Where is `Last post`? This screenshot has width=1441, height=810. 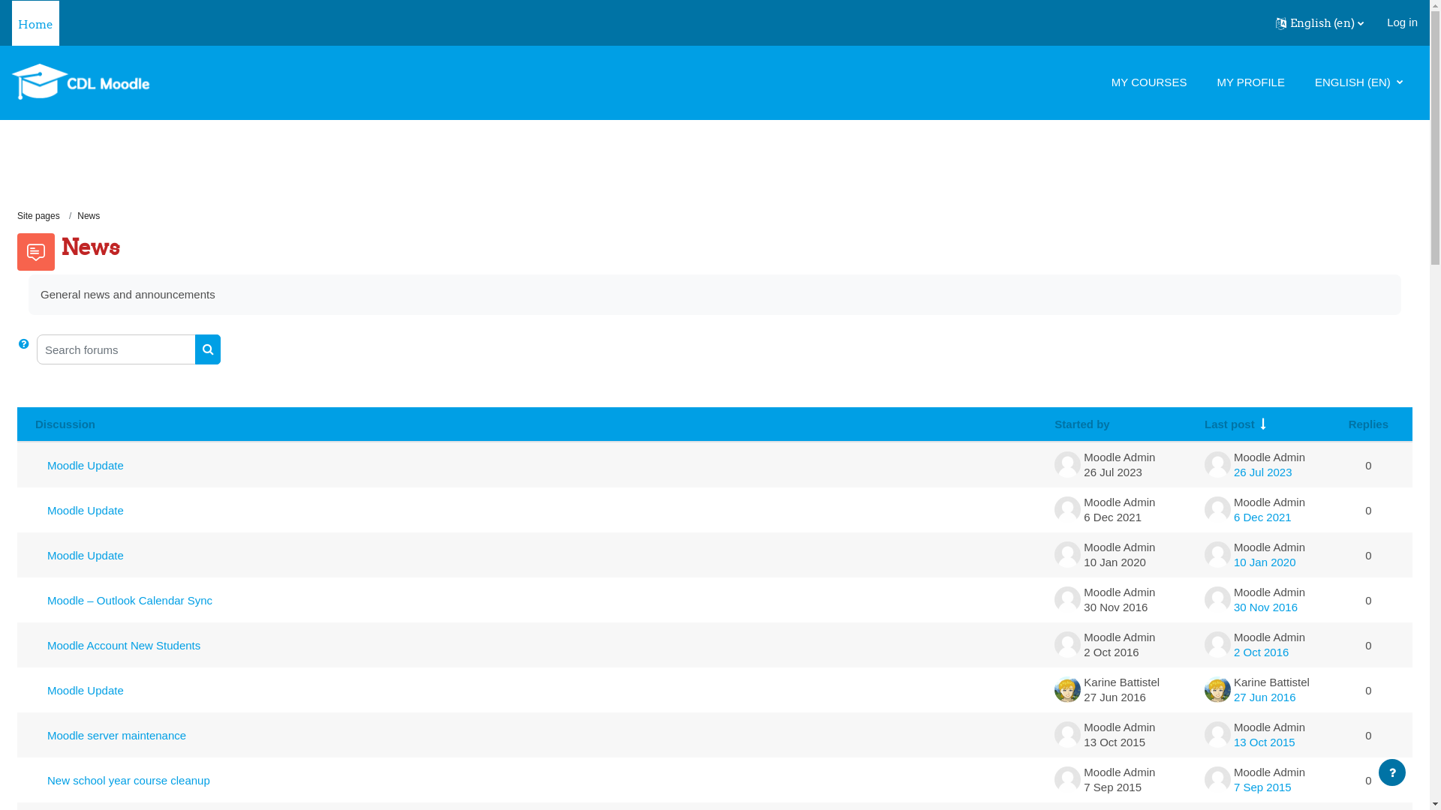
Last post is located at coordinates (1229, 424).